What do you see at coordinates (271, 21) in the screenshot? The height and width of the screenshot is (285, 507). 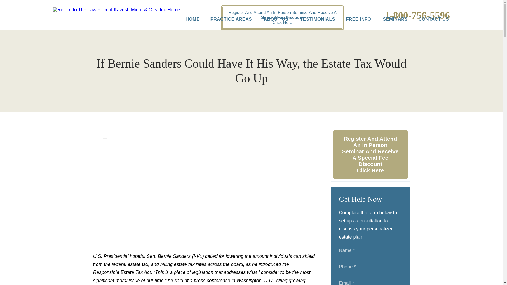 I see `ABOUT US` at bounding box center [271, 21].